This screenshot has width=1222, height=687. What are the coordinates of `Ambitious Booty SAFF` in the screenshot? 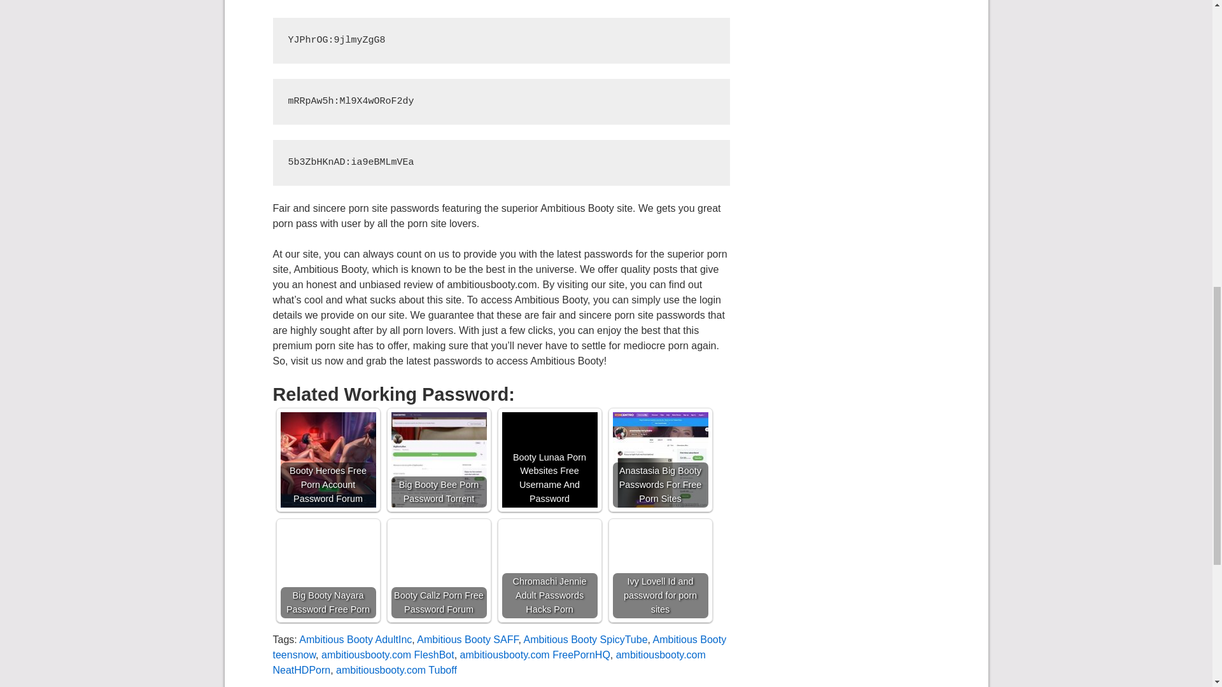 It's located at (467, 639).